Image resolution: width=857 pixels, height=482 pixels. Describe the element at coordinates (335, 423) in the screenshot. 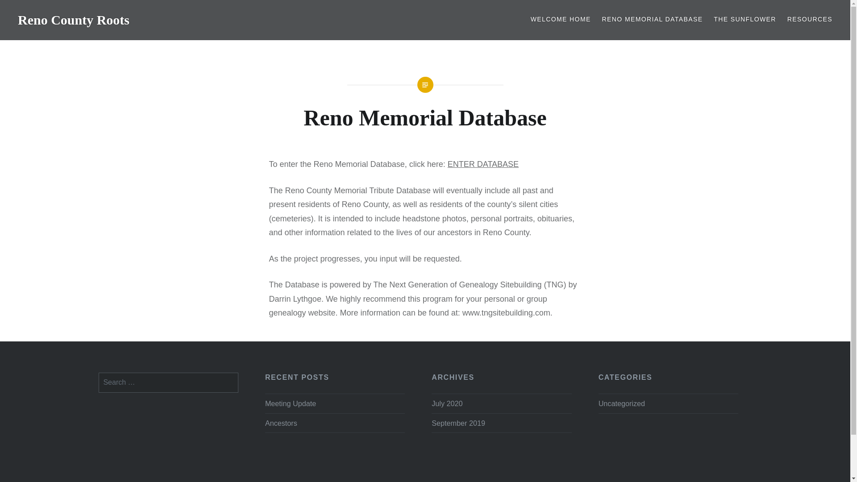

I see `Ancestors` at that location.